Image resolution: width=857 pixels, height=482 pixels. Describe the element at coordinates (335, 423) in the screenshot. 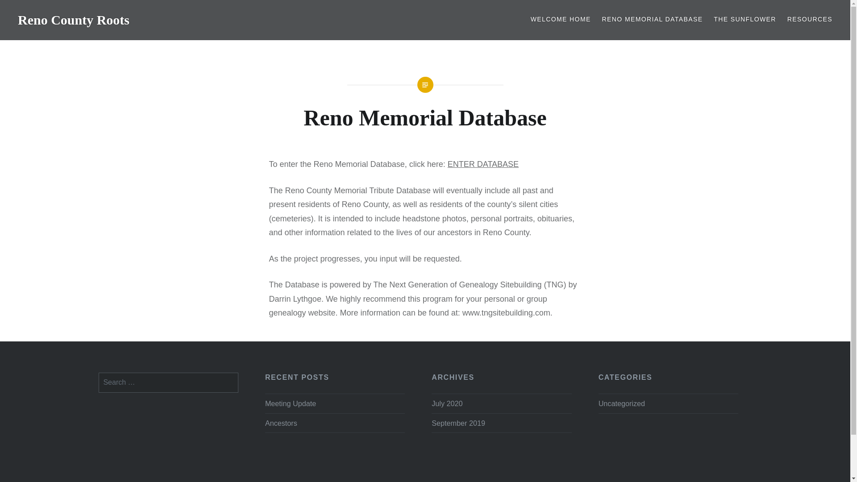

I see `Ancestors` at that location.